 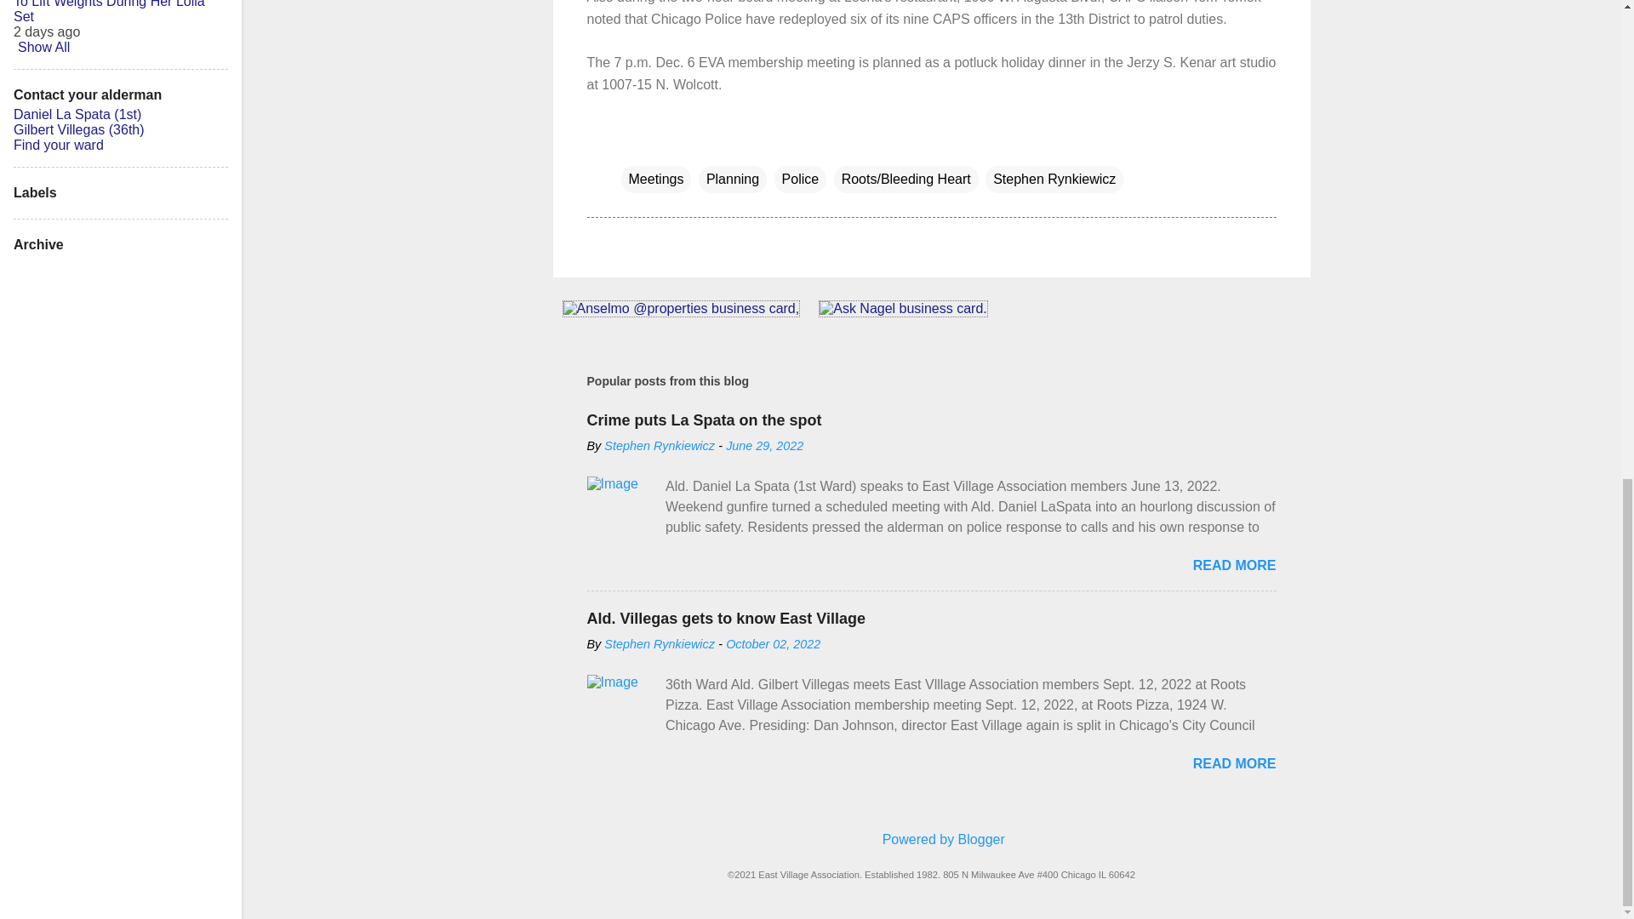 I want to click on Meetings, so click(x=655, y=179).